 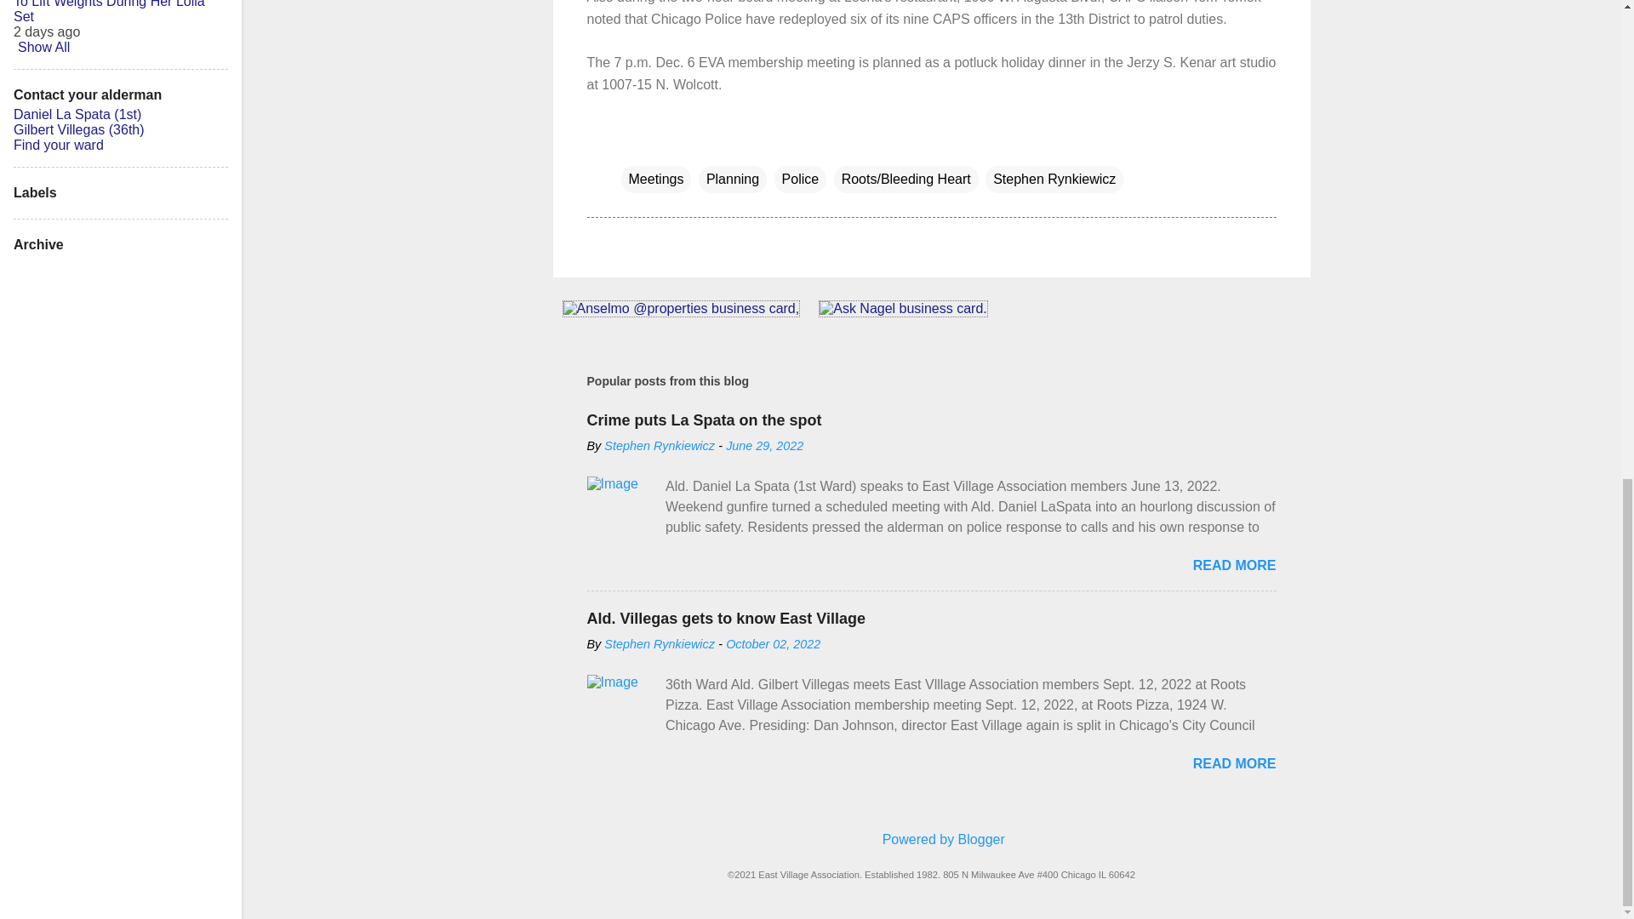 I want to click on Meetings, so click(x=655, y=179).